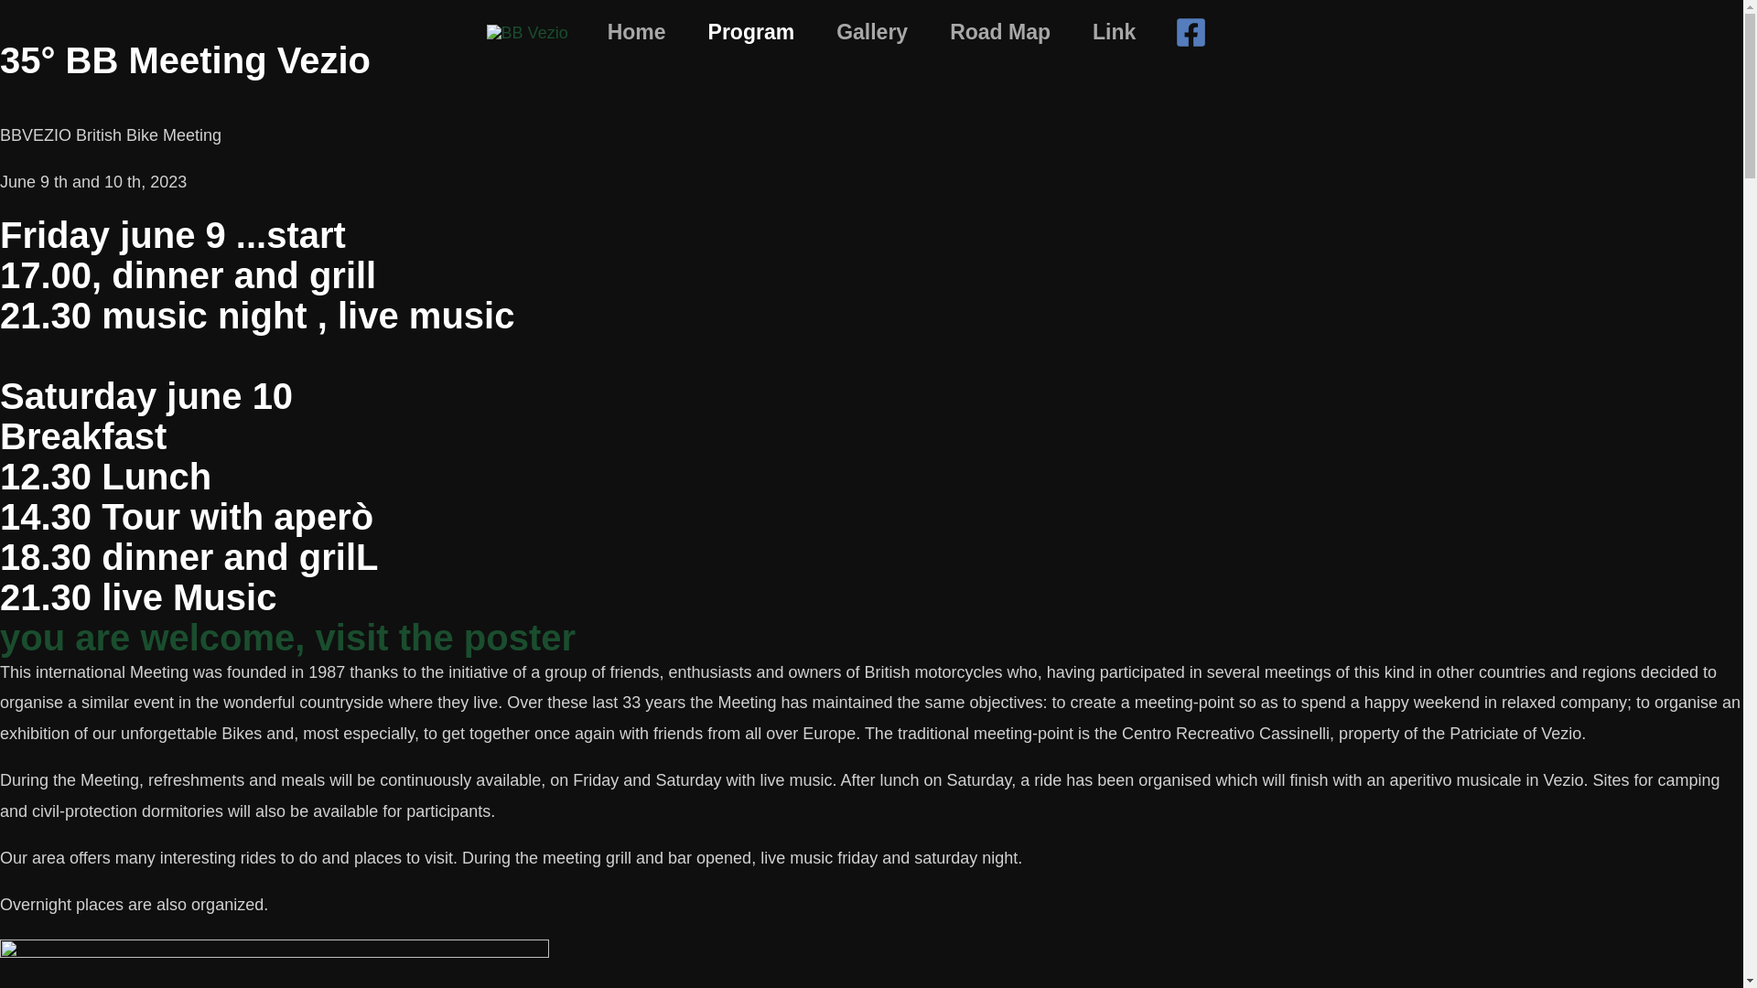 The height and width of the screenshot is (988, 1757). Describe the element at coordinates (1115, 32) in the screenshot. I see `Link` at that location.